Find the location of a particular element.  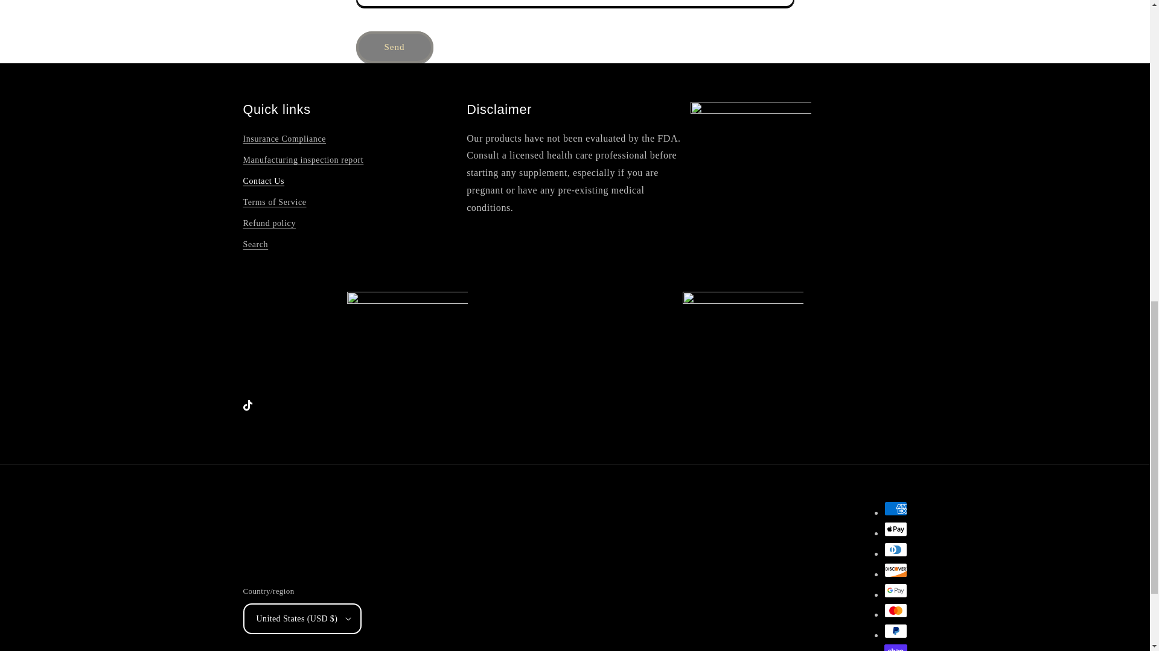

Diners Club is located at coordinates (895, 550).